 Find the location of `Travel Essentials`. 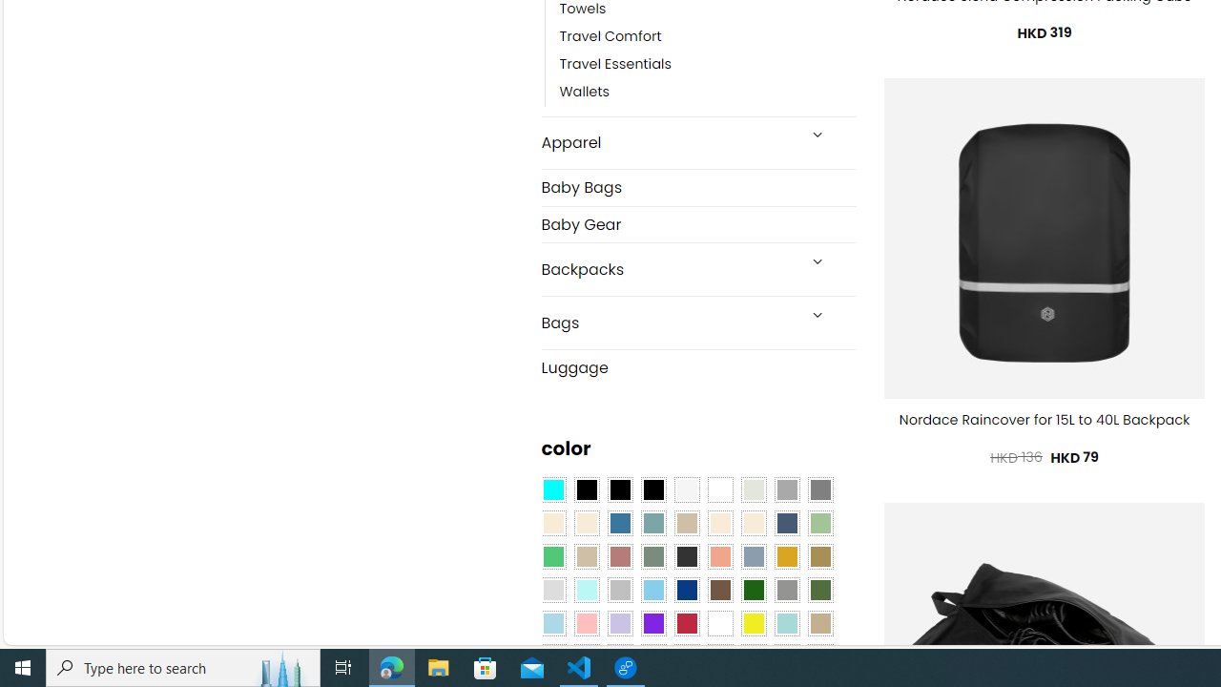

Travel Essentials is located at coordinates (615, 65).